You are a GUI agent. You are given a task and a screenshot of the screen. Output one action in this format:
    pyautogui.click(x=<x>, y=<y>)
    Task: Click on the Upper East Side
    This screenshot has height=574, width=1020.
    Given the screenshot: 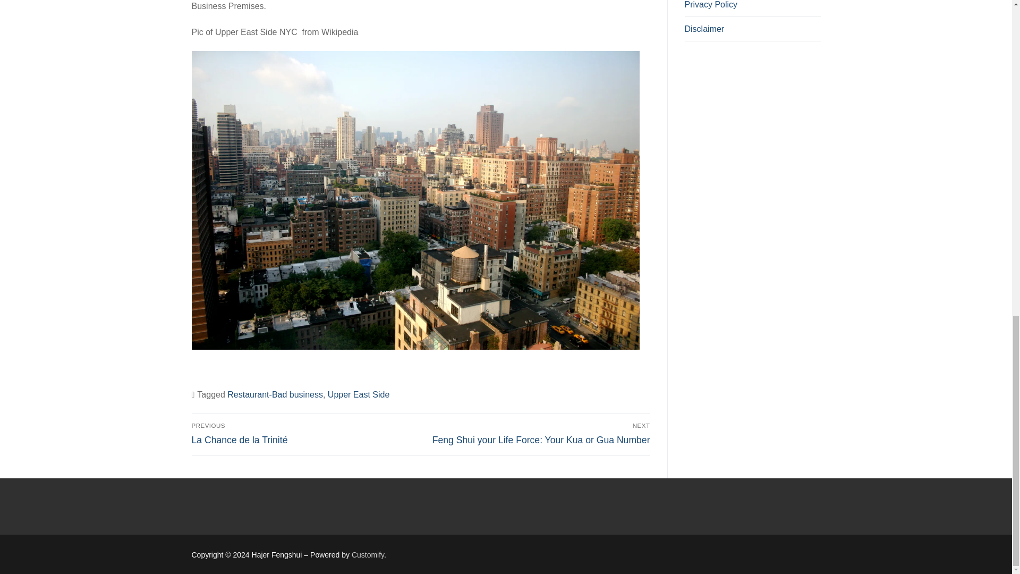 What is the action you would take?
    pyautogui.click(x=358, y=394)
    